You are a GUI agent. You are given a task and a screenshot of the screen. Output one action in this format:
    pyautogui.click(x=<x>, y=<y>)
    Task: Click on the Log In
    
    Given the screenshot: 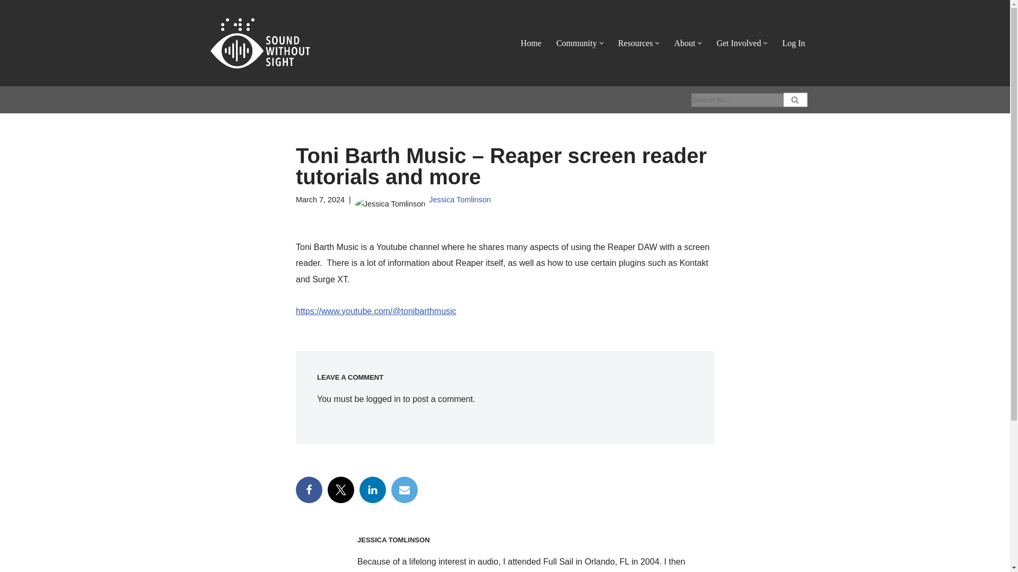 What is the action you would take?
    pyautogui.click(x=793, y=43)
    